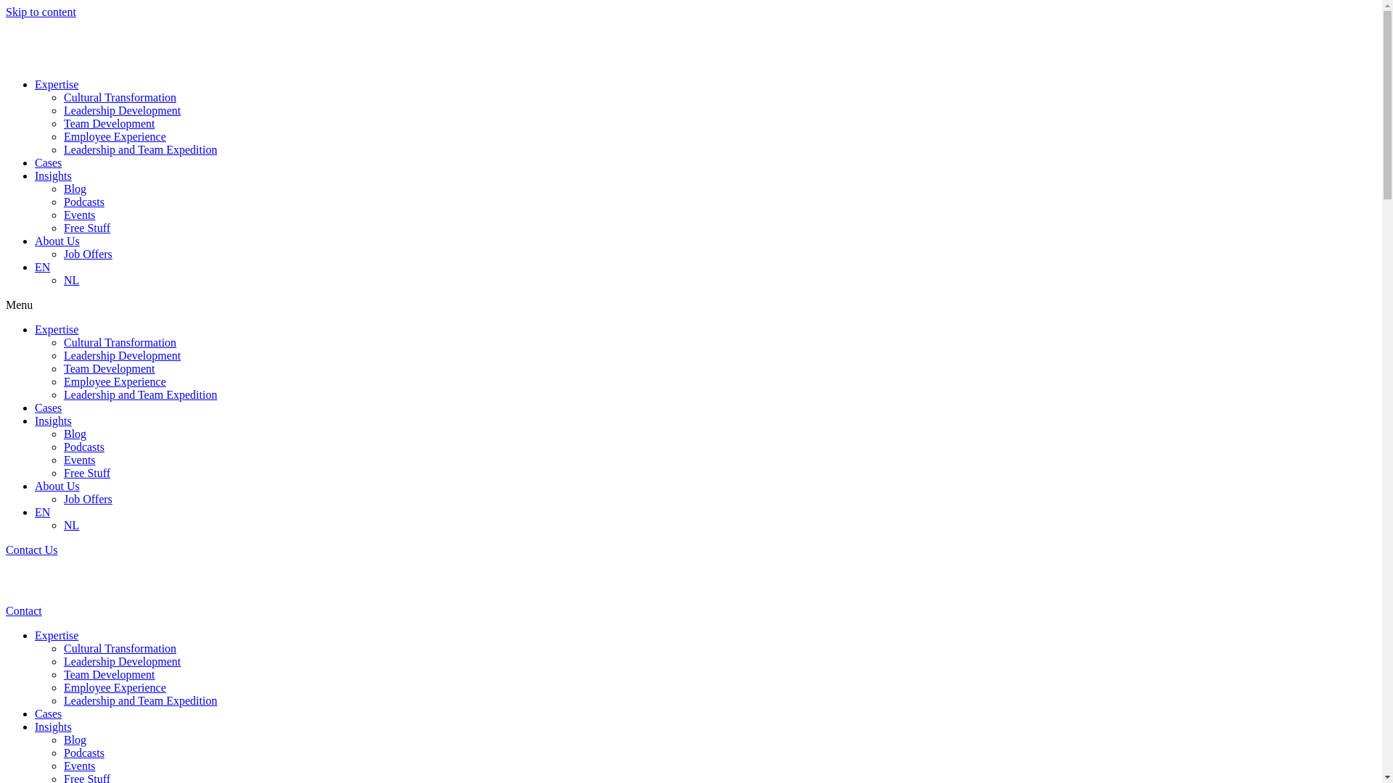 The width and height of the screenshot is (1393, 783). What do you see at coordinates (54, 175) in the screenshot?
I see `Insights` at bounding box center [54, 175].